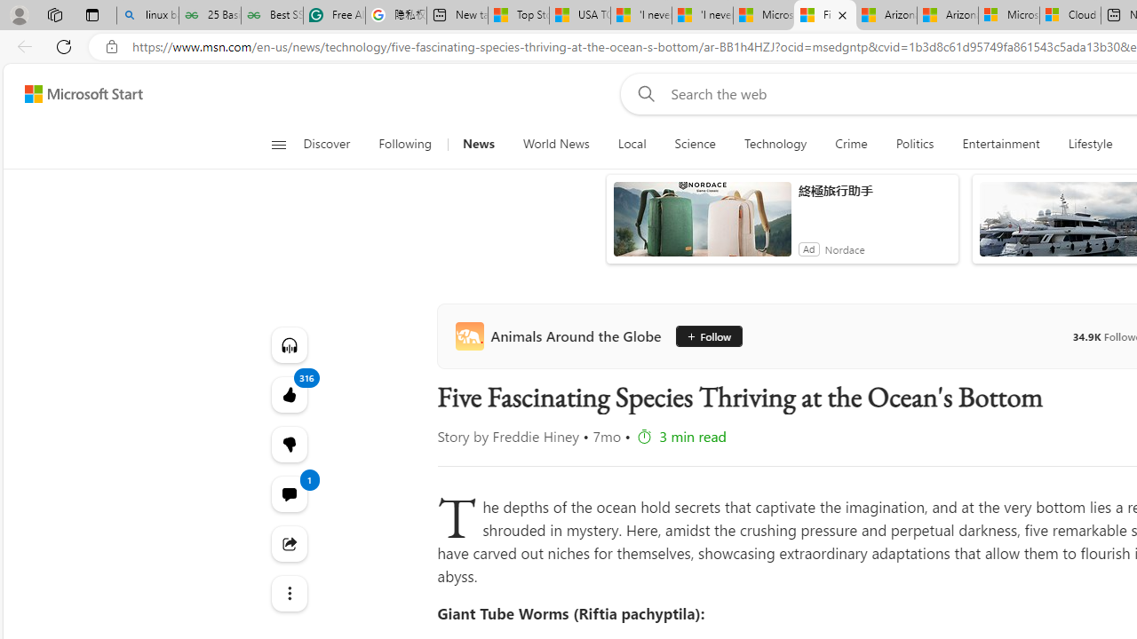 The image size is (1137, 639). I want to click on Cloud Computing Services | Microsoft Azure, so click(1070, 16).